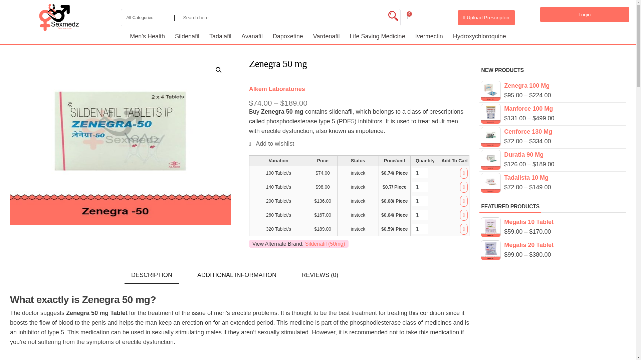 The height and width of the screenshot is (360, 641). What do you see at coordinates (272, 143) in the screenshot?
I see `Add to wishlist` at bounding box center [272, 143].